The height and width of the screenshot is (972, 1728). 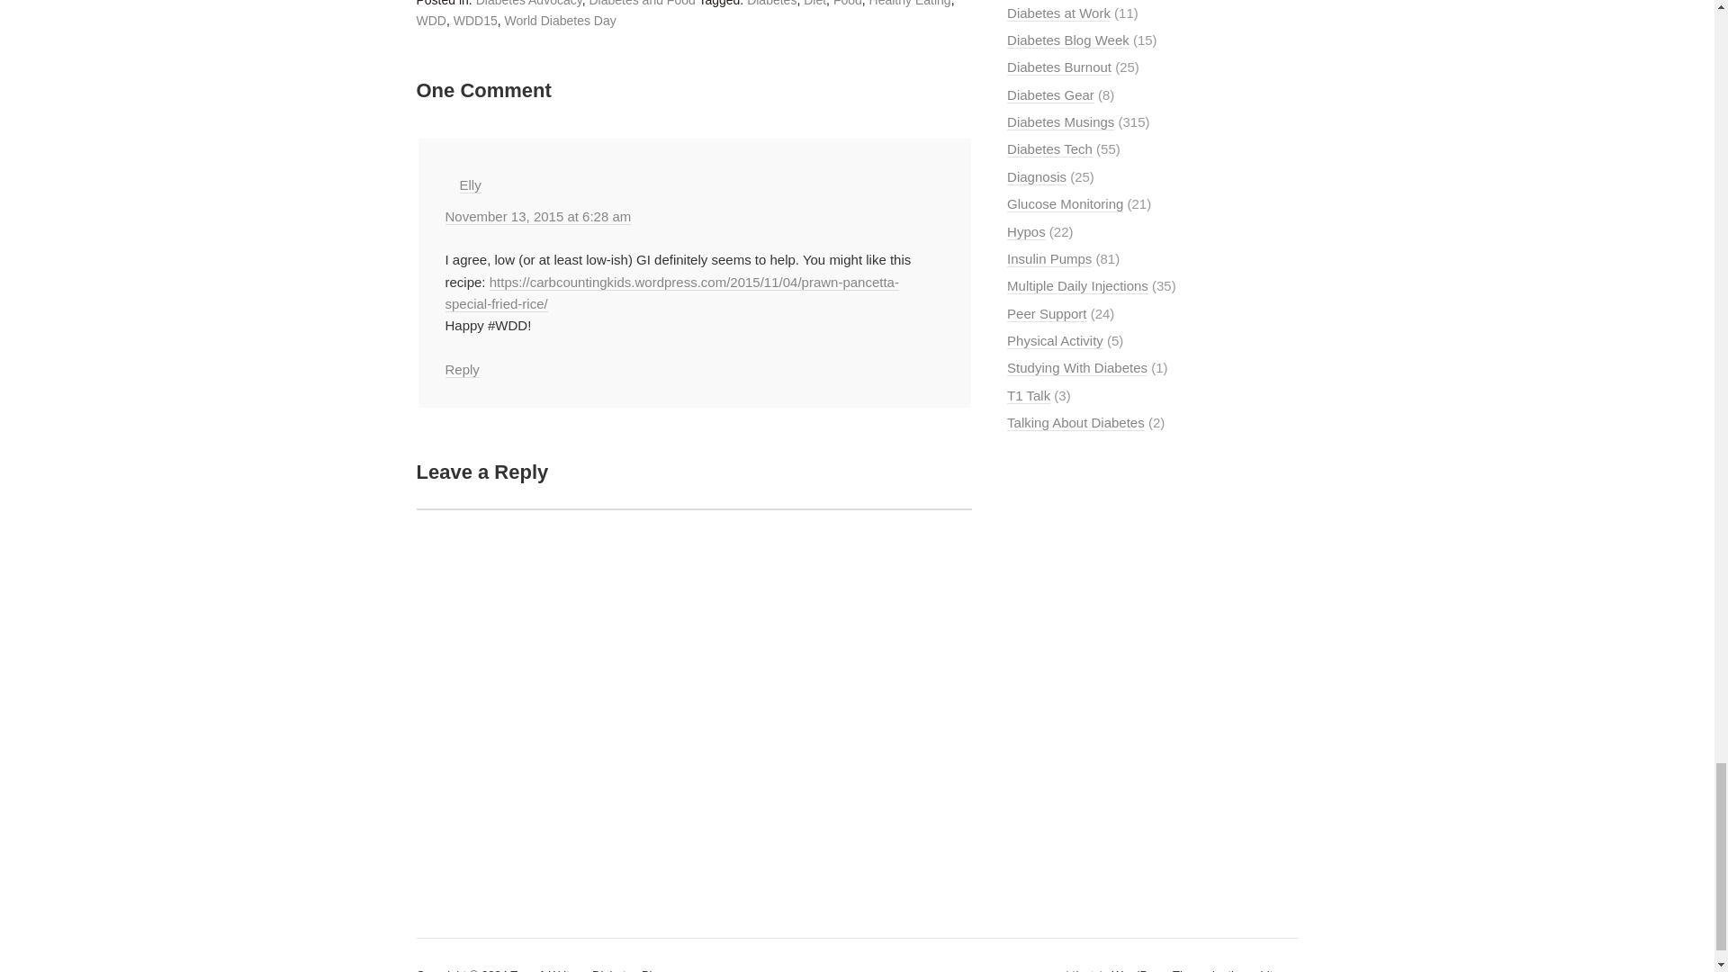 What do you see at coordinates (461, 369) in the screenshot?
I see `Reply` at bounding box center [461, 369].